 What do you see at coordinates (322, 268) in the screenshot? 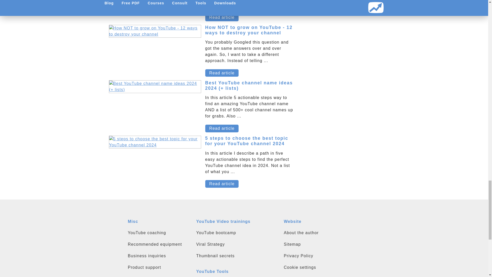
I see `Cookie settings` at bounding box center [322, 268].